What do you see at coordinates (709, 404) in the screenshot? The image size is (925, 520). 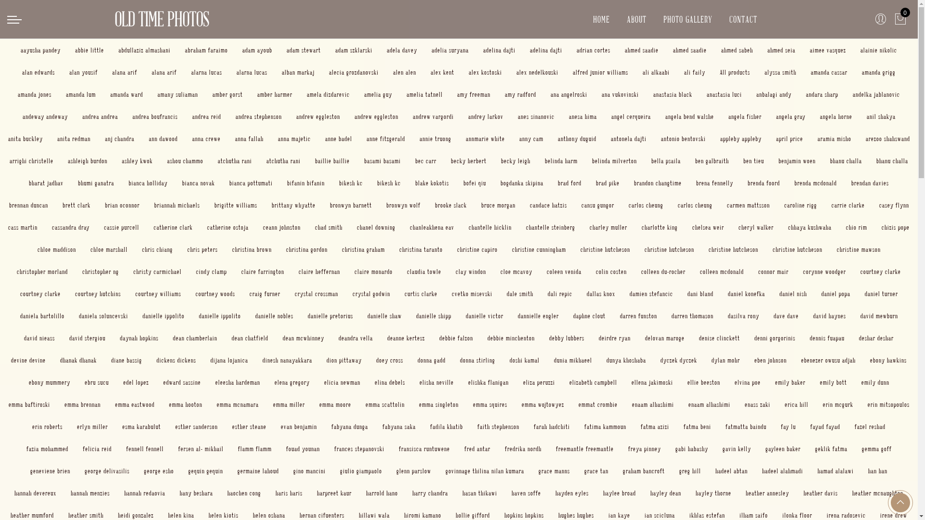 I see `enaam alhashimi` at bounding box center [709, 404].